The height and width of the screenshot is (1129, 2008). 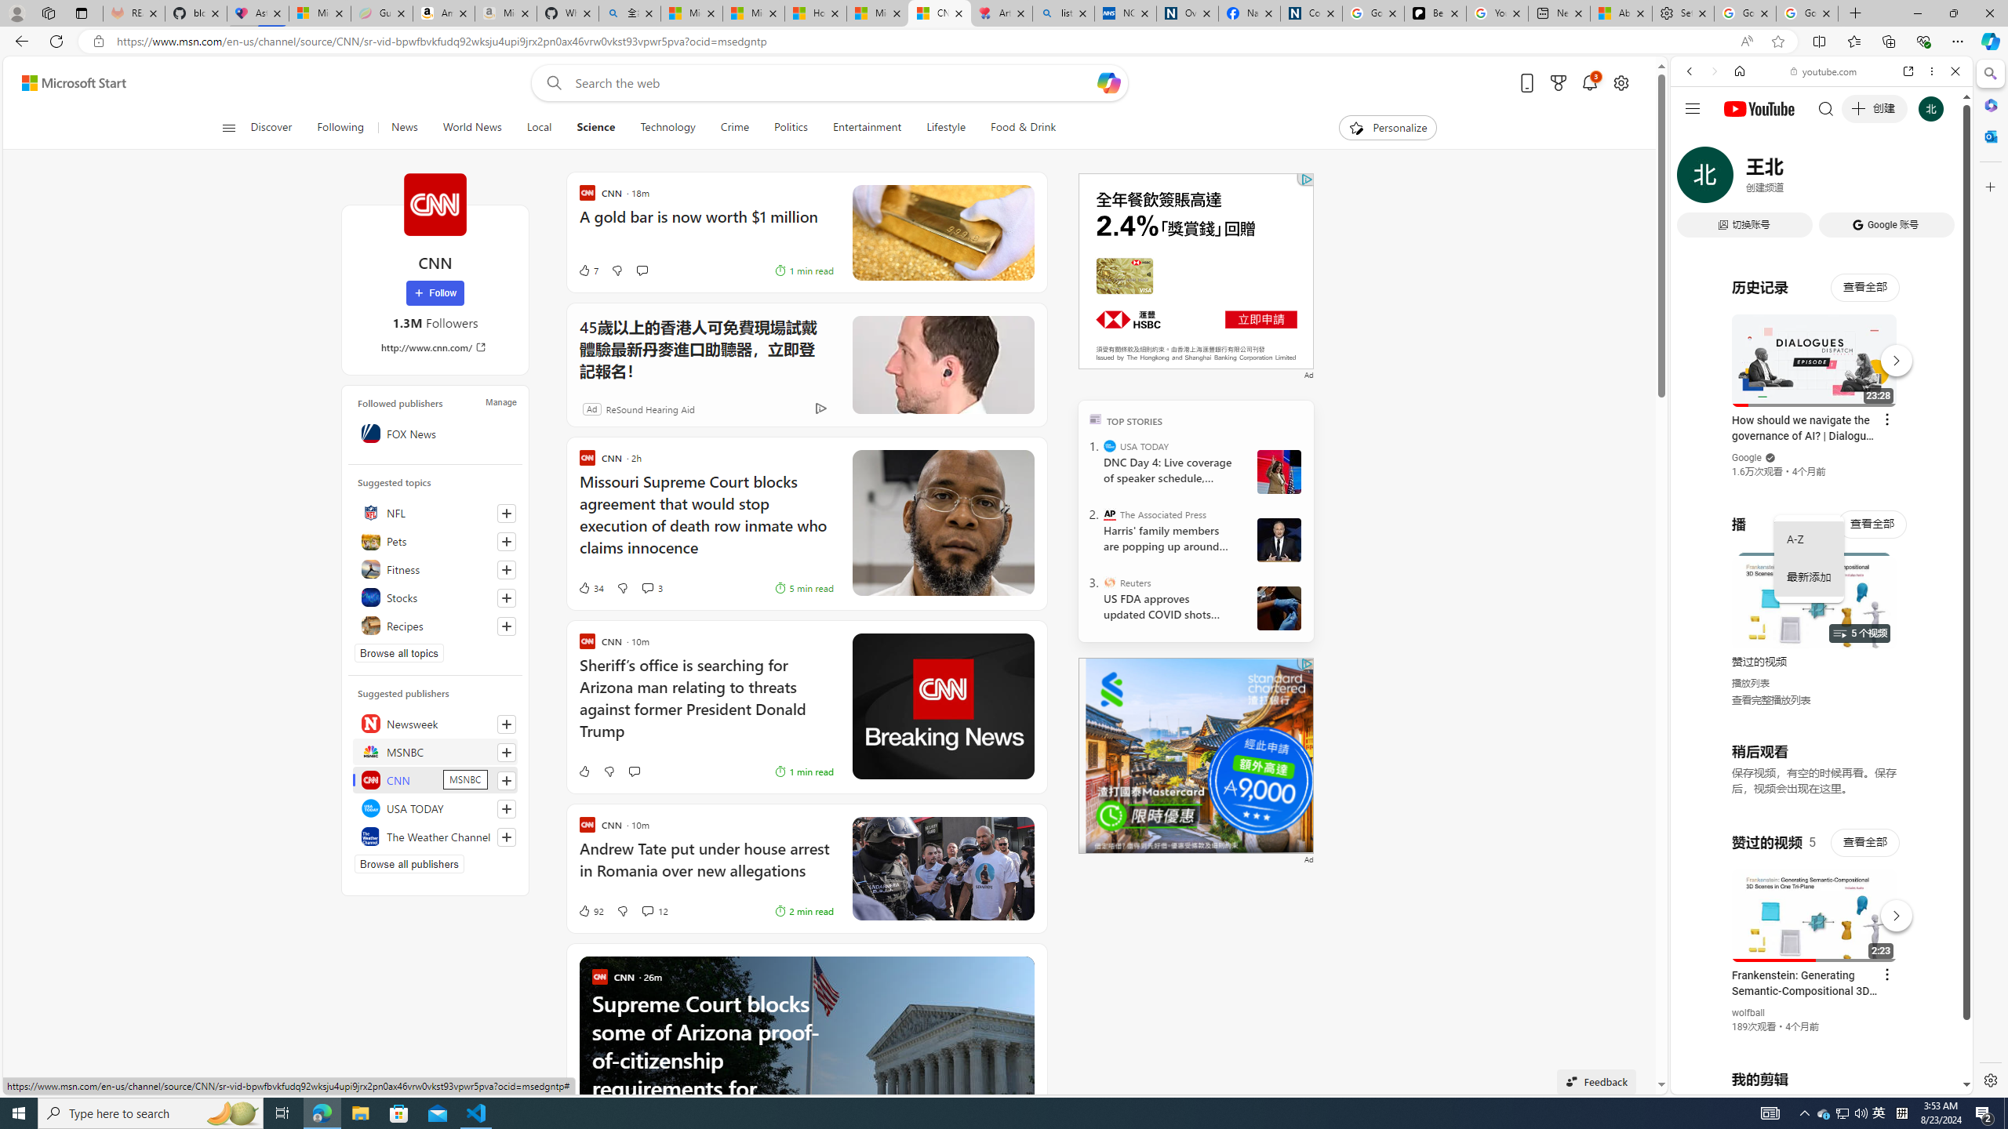 I want to click on US[ju], so click(x=1722, y=1082).